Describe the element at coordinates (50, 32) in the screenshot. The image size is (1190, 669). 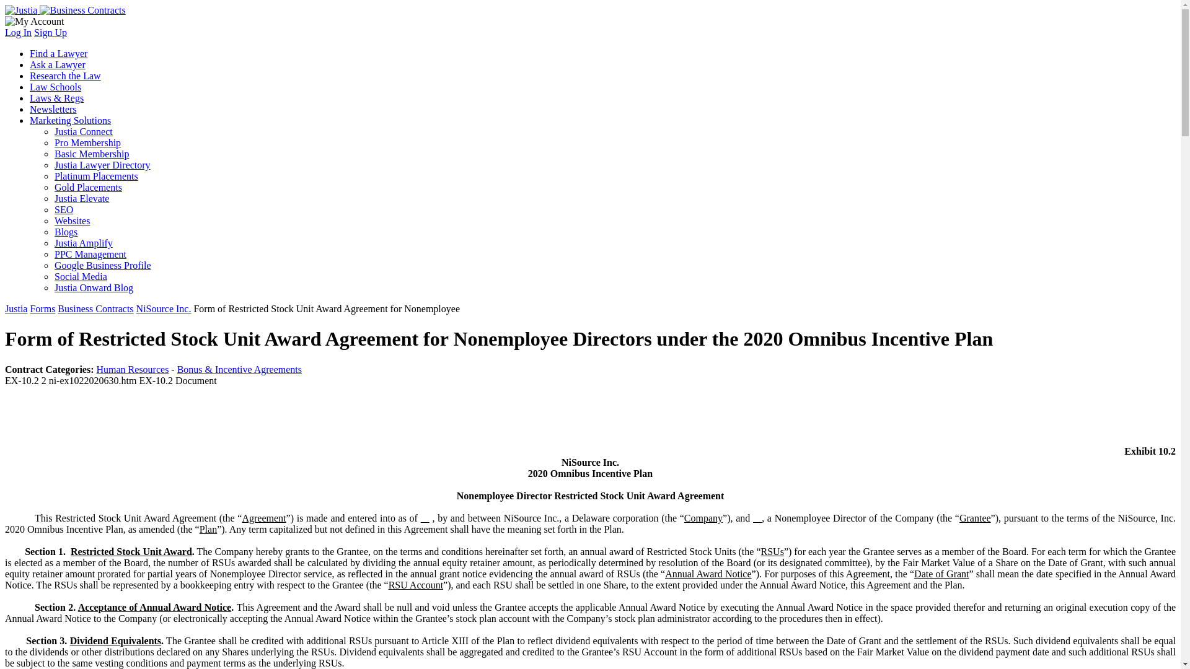
I see `Sign Up` at that location.